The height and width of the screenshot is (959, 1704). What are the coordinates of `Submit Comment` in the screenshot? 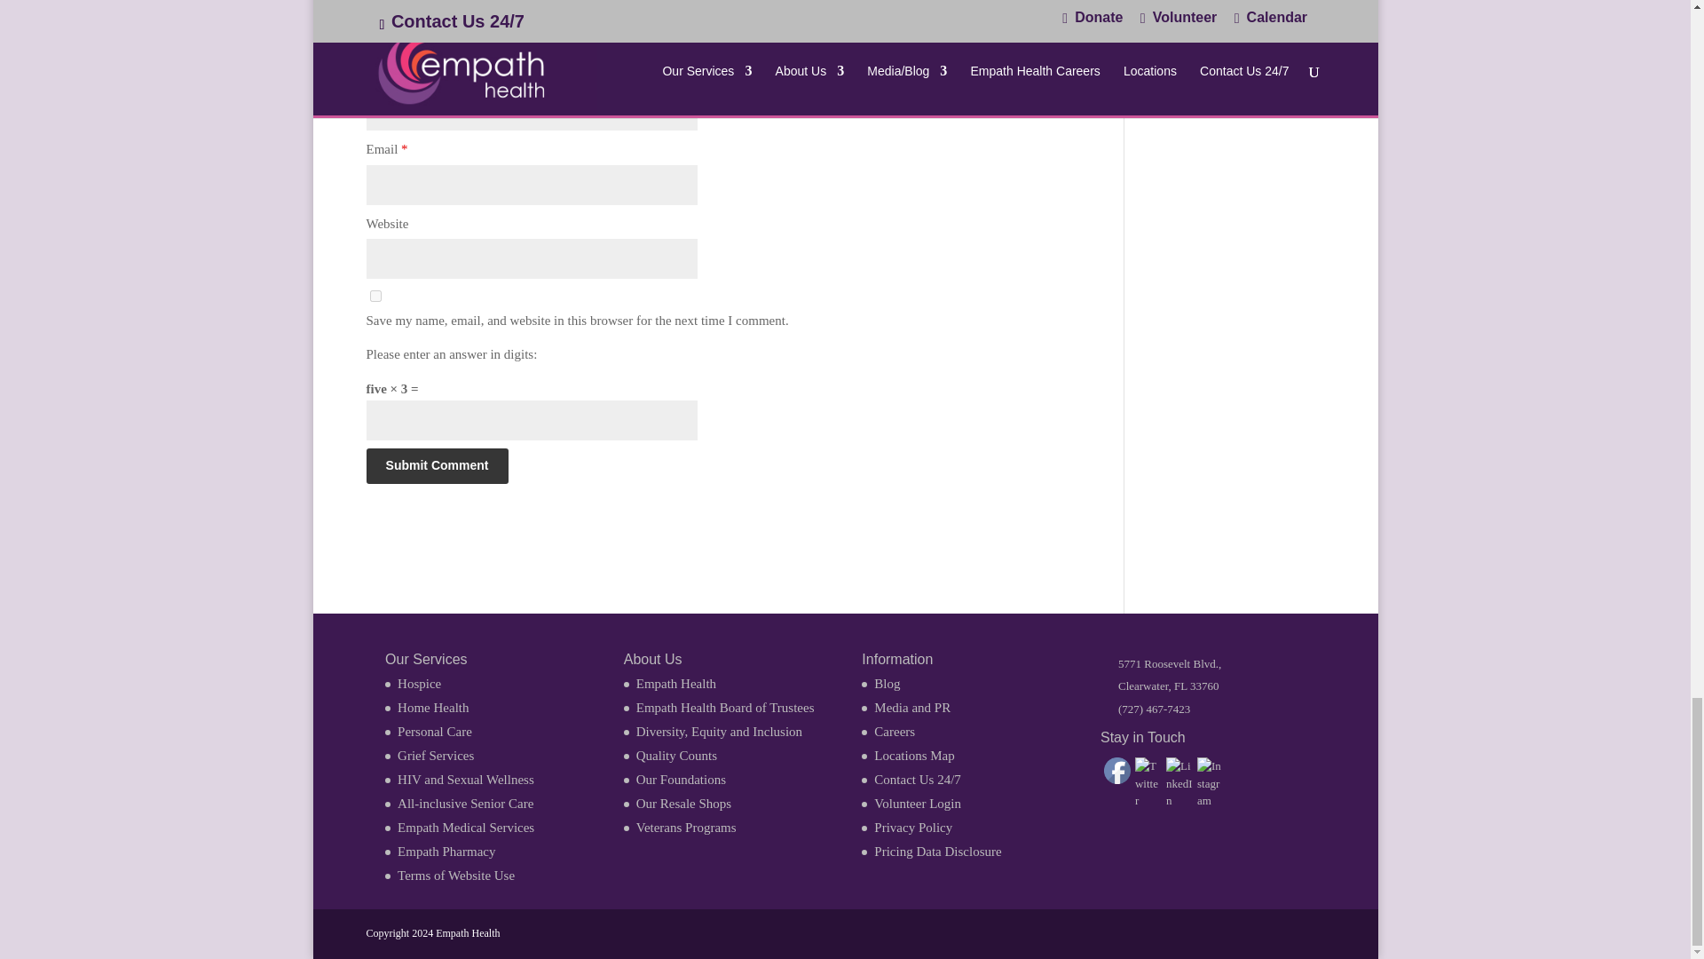 It's located at (437, 466).